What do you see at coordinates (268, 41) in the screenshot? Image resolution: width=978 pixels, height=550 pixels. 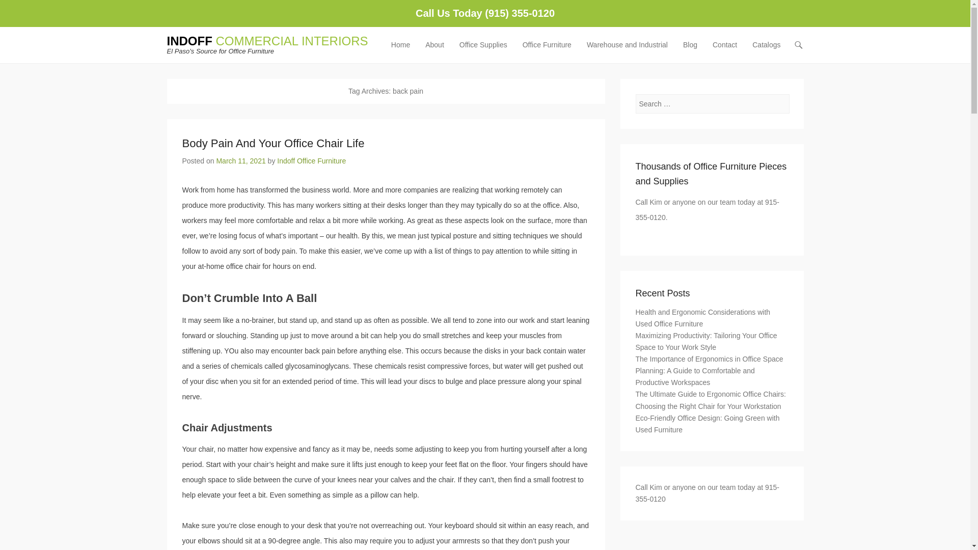 I see `Indoff` at bounding box center [268, 41].